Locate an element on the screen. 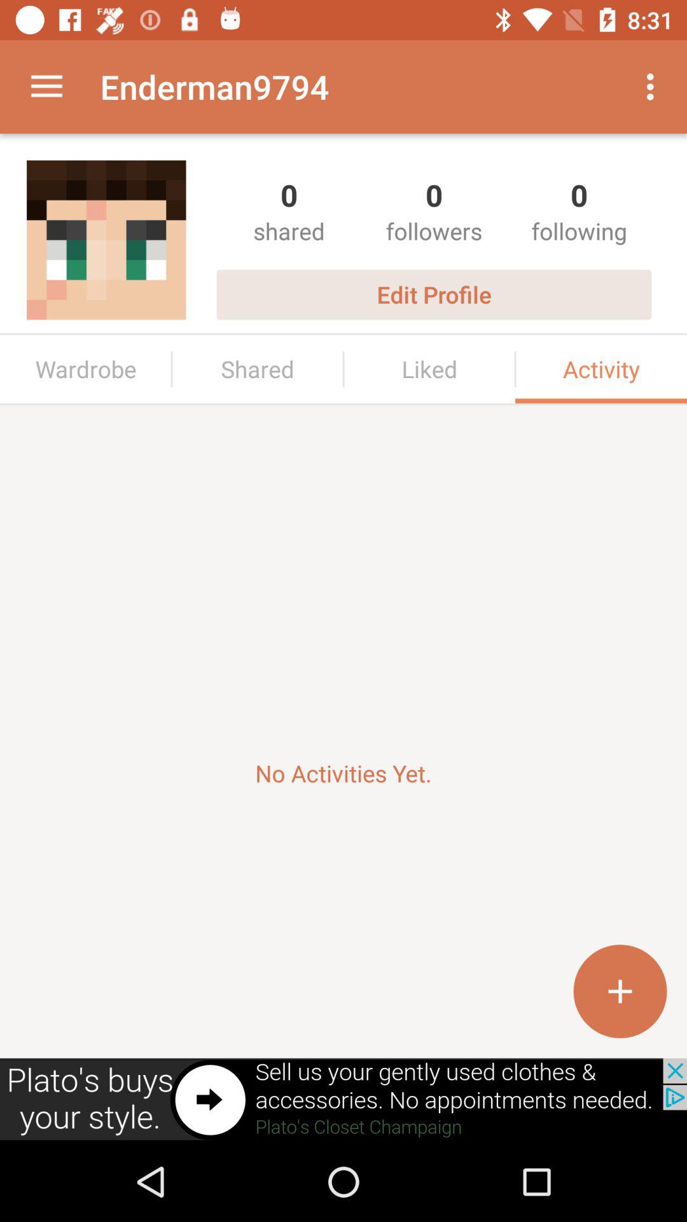  select advertisement is located at coordinates (343, 1100).